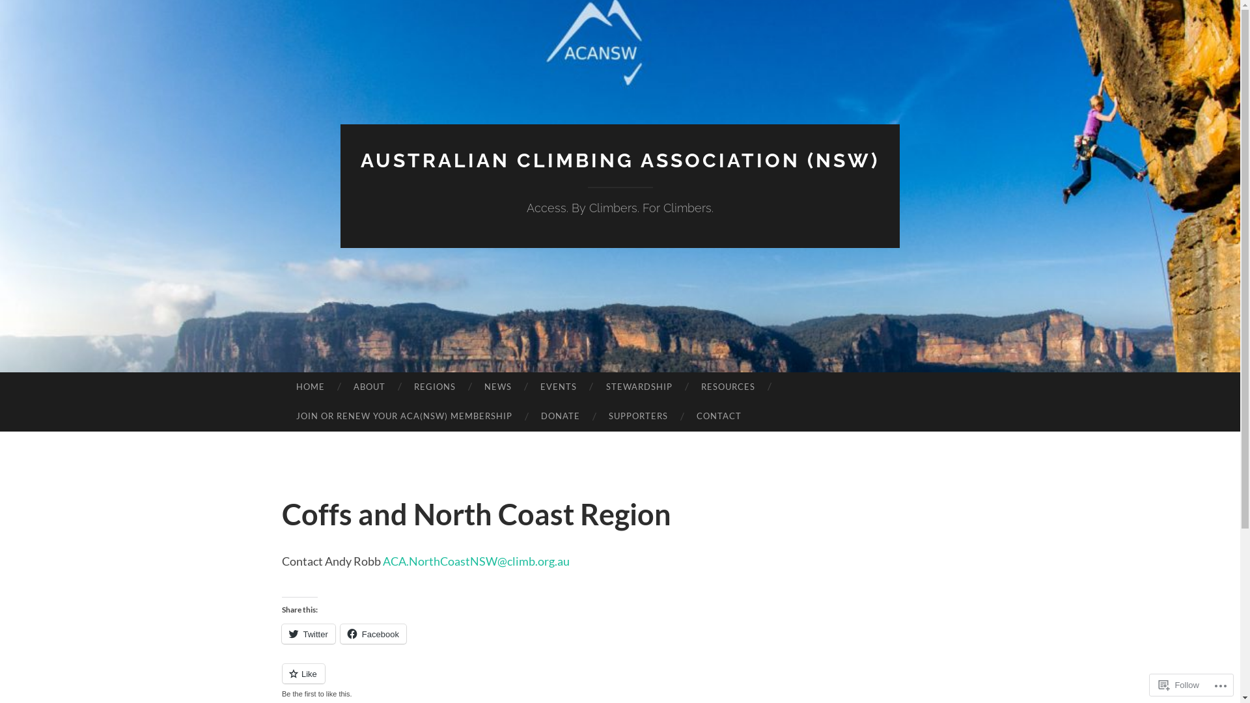 The width and height of the screenshot is (1250, 703). Describe the element at coordinates (559, 387) in the screenshot. I see `EVENTS` at that location.